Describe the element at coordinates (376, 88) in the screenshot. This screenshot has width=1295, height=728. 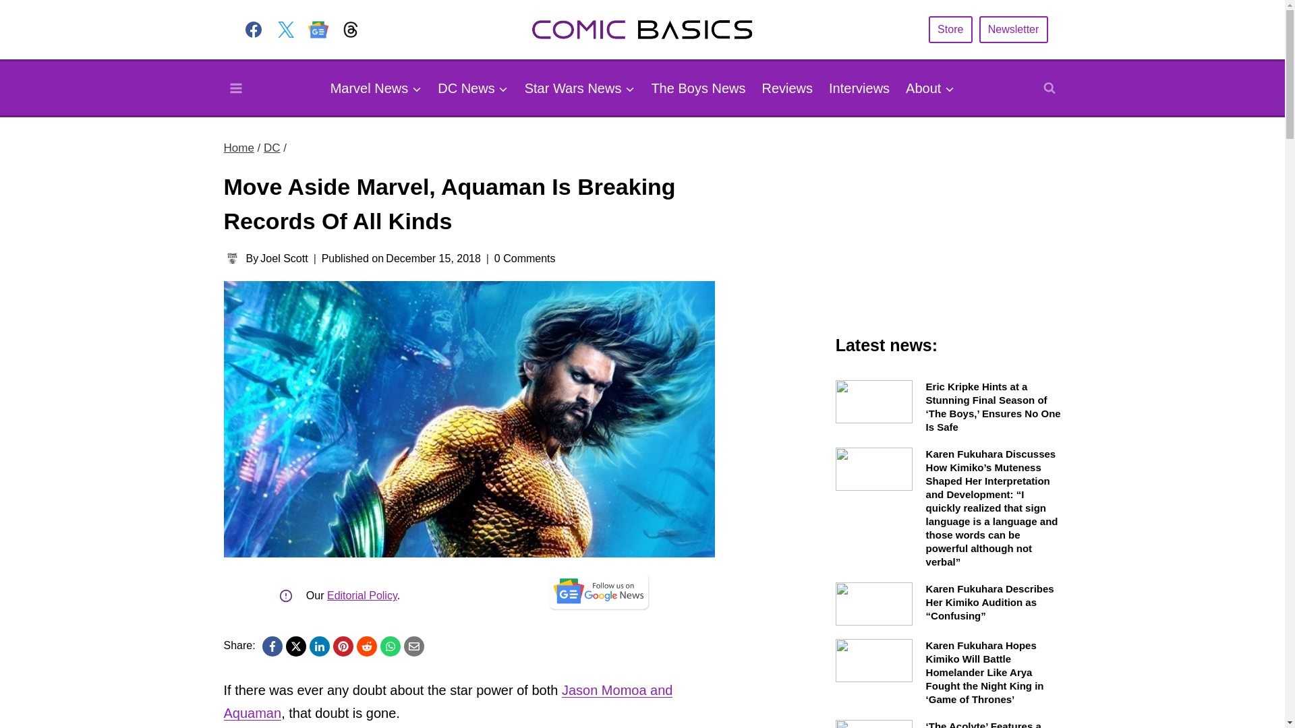
I see `Marvel News` at that location.